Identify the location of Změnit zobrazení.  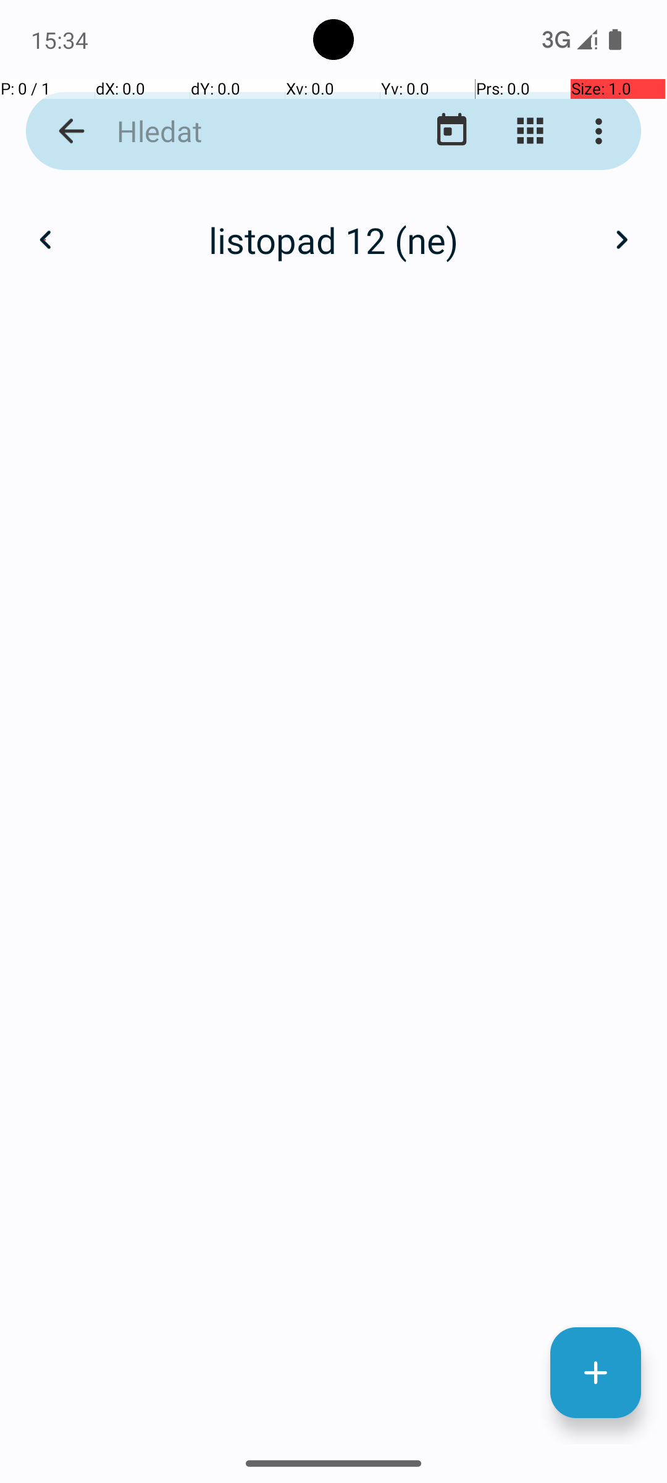
(530, 131).